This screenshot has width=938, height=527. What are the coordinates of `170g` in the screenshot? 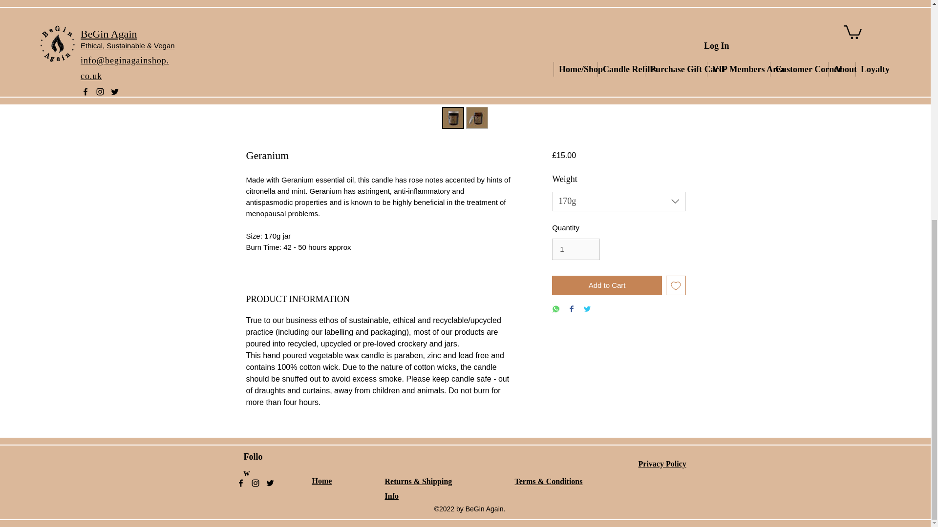 It's located at (618, 202).